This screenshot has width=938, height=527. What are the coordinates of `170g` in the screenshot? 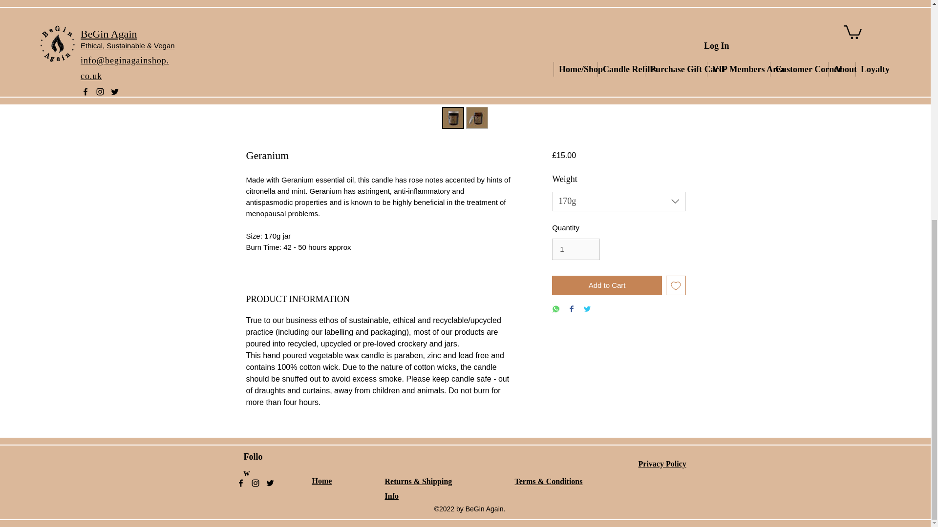 It's located at (618, 202).